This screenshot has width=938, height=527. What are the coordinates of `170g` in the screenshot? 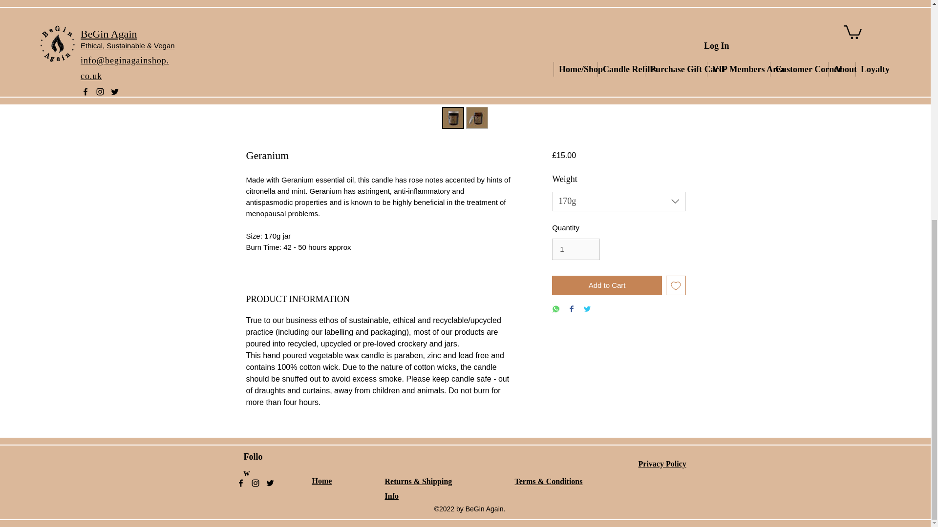 It's located at (618, 202).